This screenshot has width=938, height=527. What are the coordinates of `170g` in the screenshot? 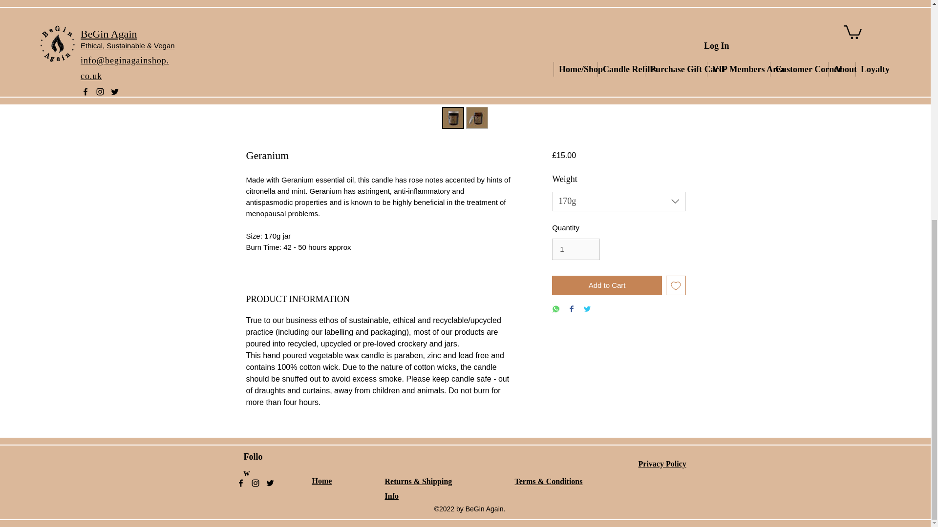 It's located at (618, 202).